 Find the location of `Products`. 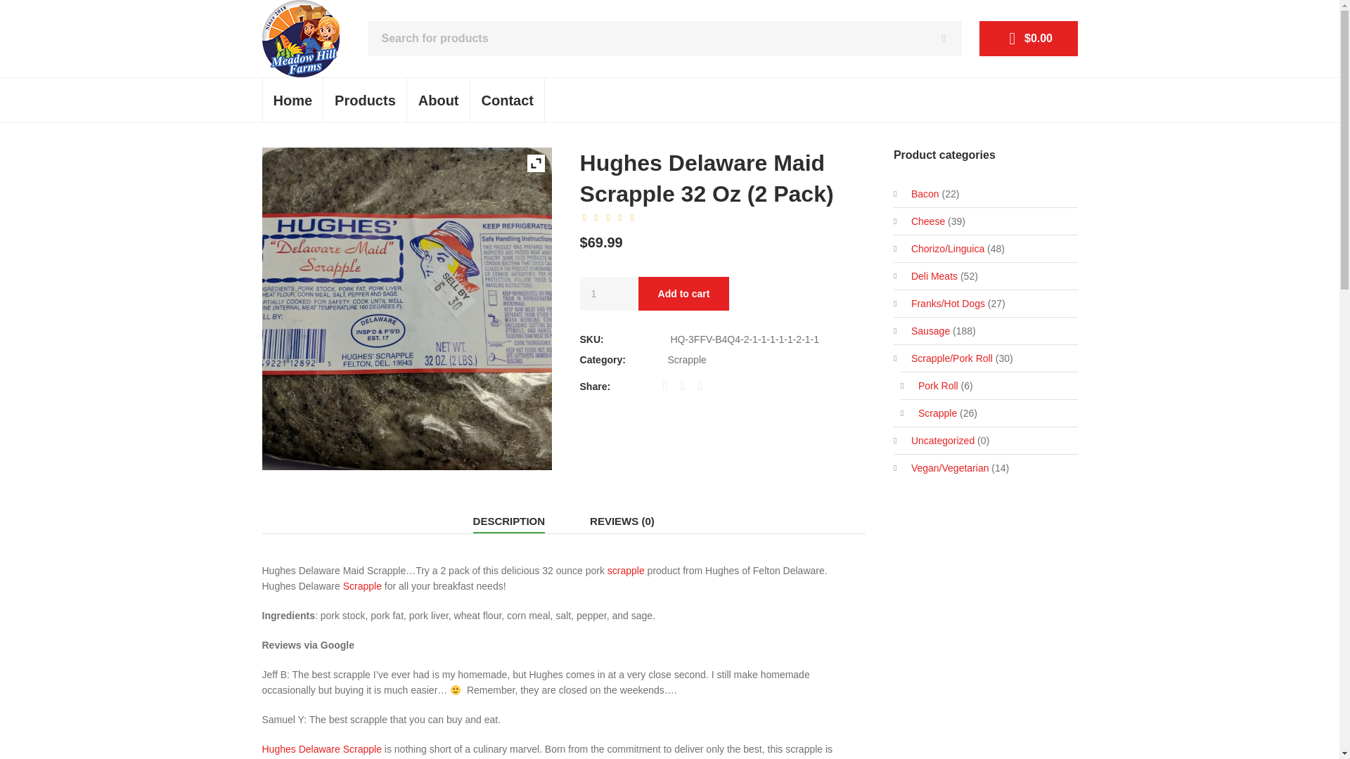

Products is located at coordinates (364, 100).